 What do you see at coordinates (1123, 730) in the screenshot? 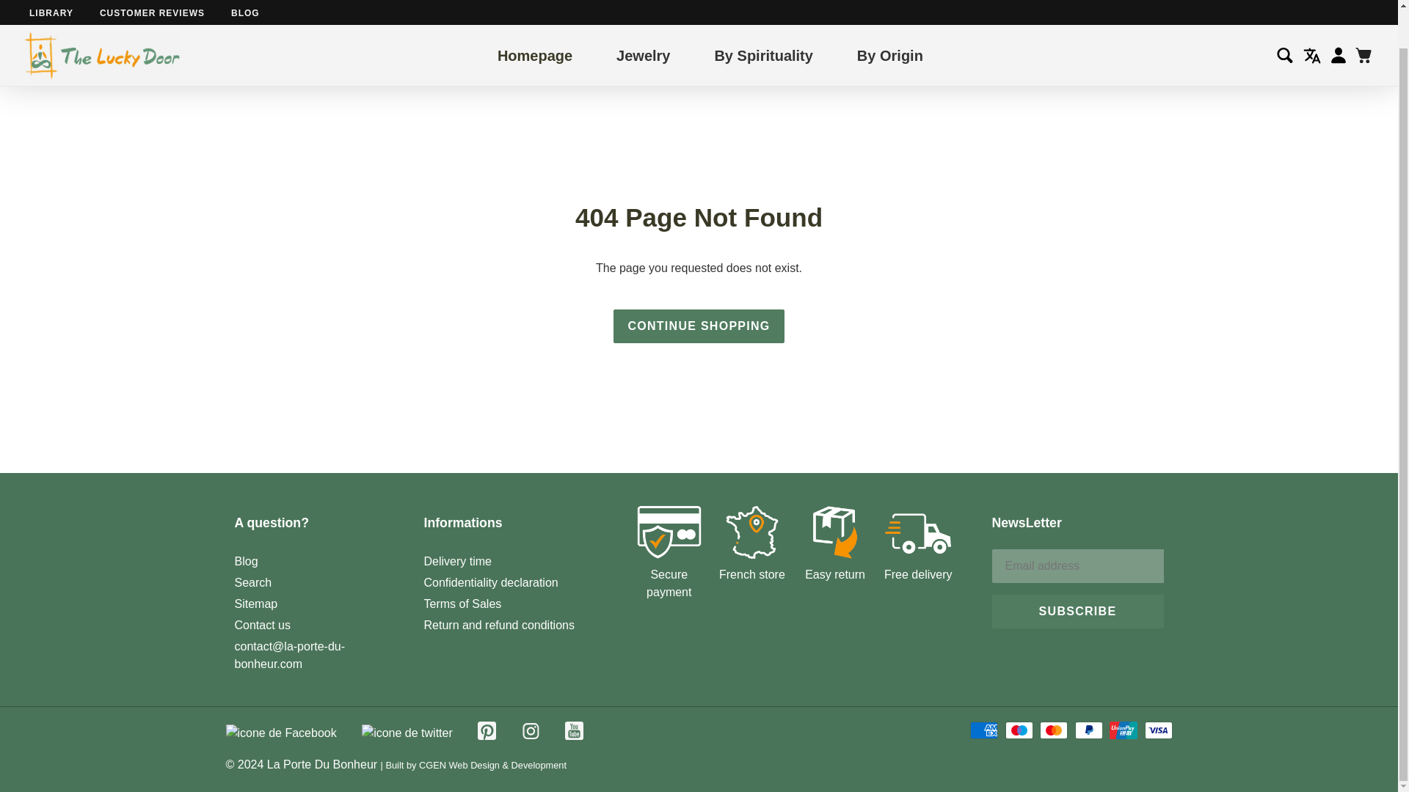
I see `Union Pay` at bounding box center [1123, 730].